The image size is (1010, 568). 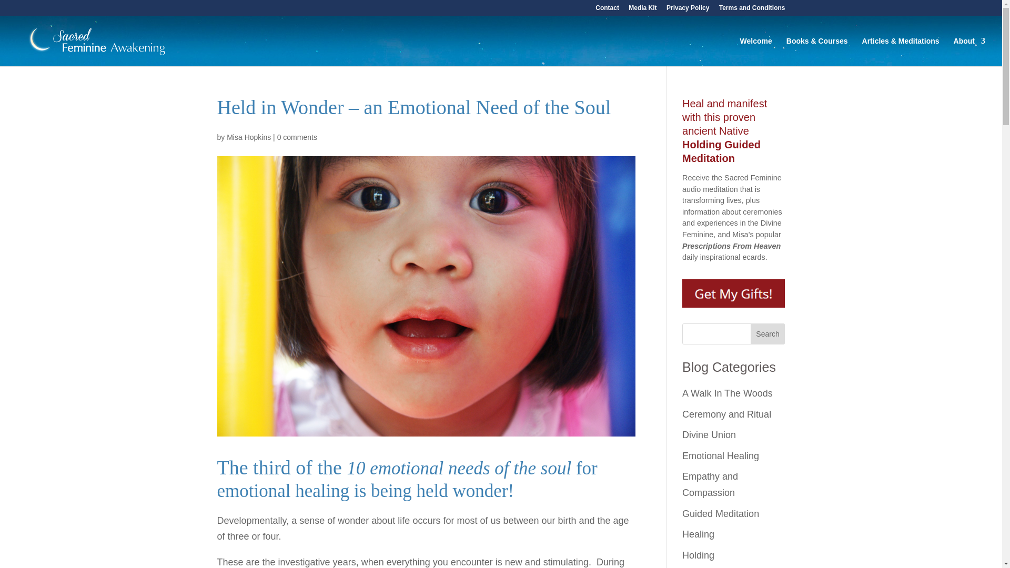 What do you see at coordinates (248, 137) in the screenshot?
I see `Misa Hopkins` at bounding box center [248, 137].